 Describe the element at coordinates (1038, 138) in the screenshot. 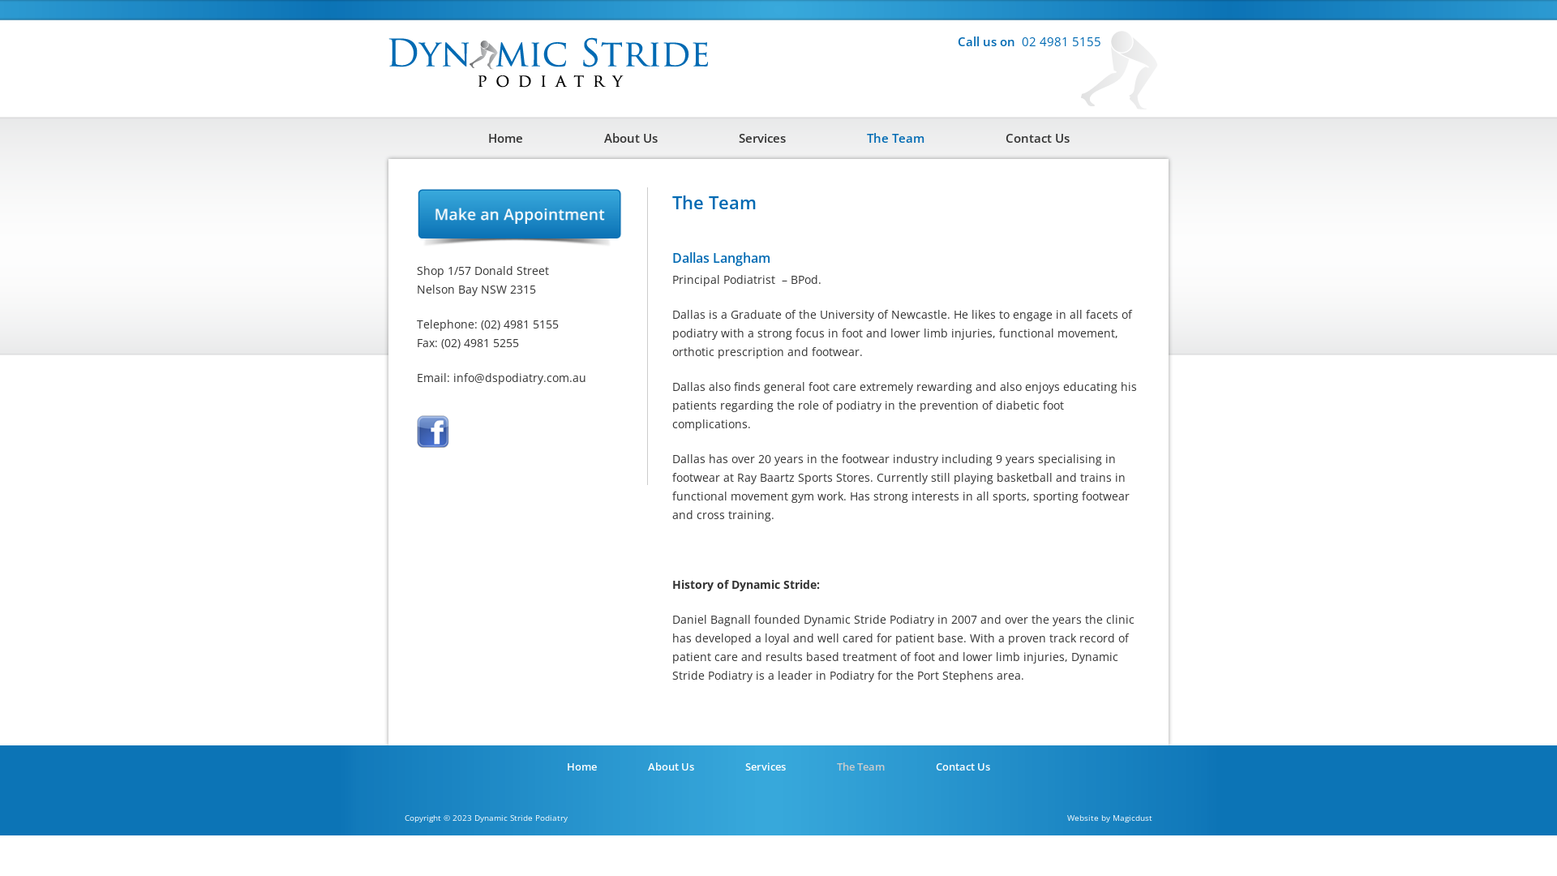

I see `Contact Us` at that location.